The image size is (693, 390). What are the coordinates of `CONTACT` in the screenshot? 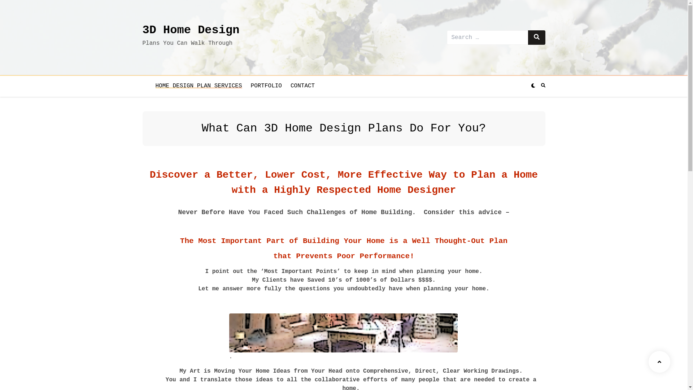 It's located at (302, 86).